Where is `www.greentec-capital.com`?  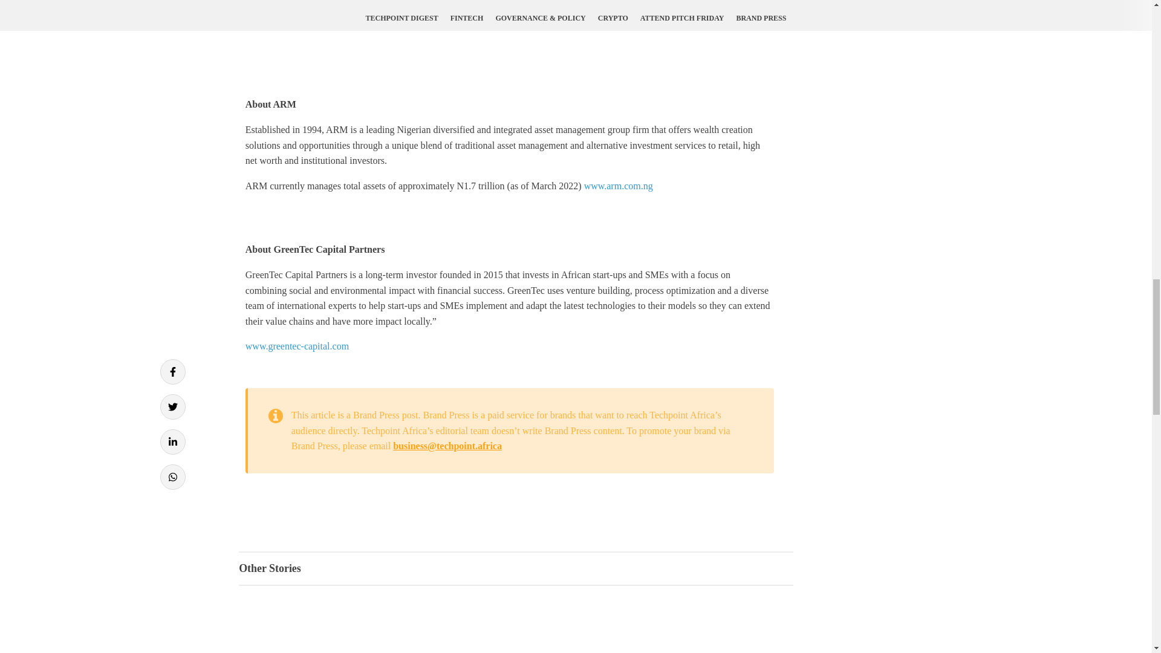
www.greentec-capital.com is located at coordinates (297, 346).